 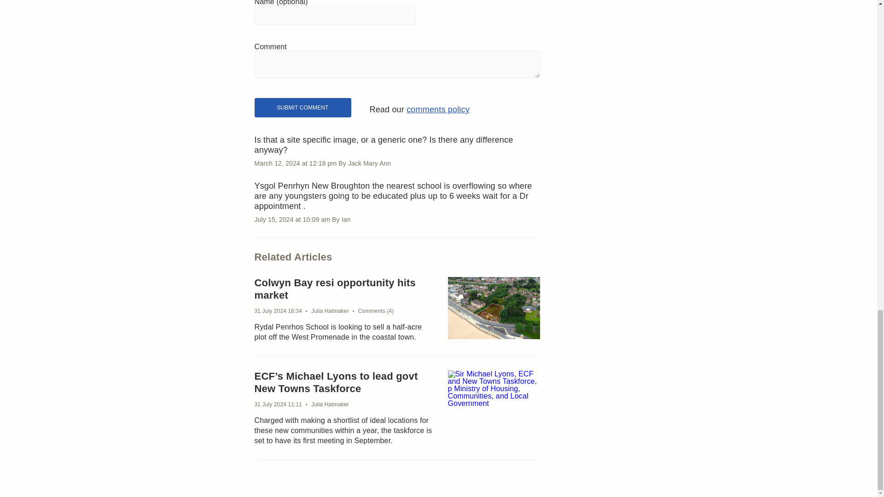 What do you see at coordinates (302, 107) in the screenshot?
I see `Submit Comment` at bounding box center [302, 107].